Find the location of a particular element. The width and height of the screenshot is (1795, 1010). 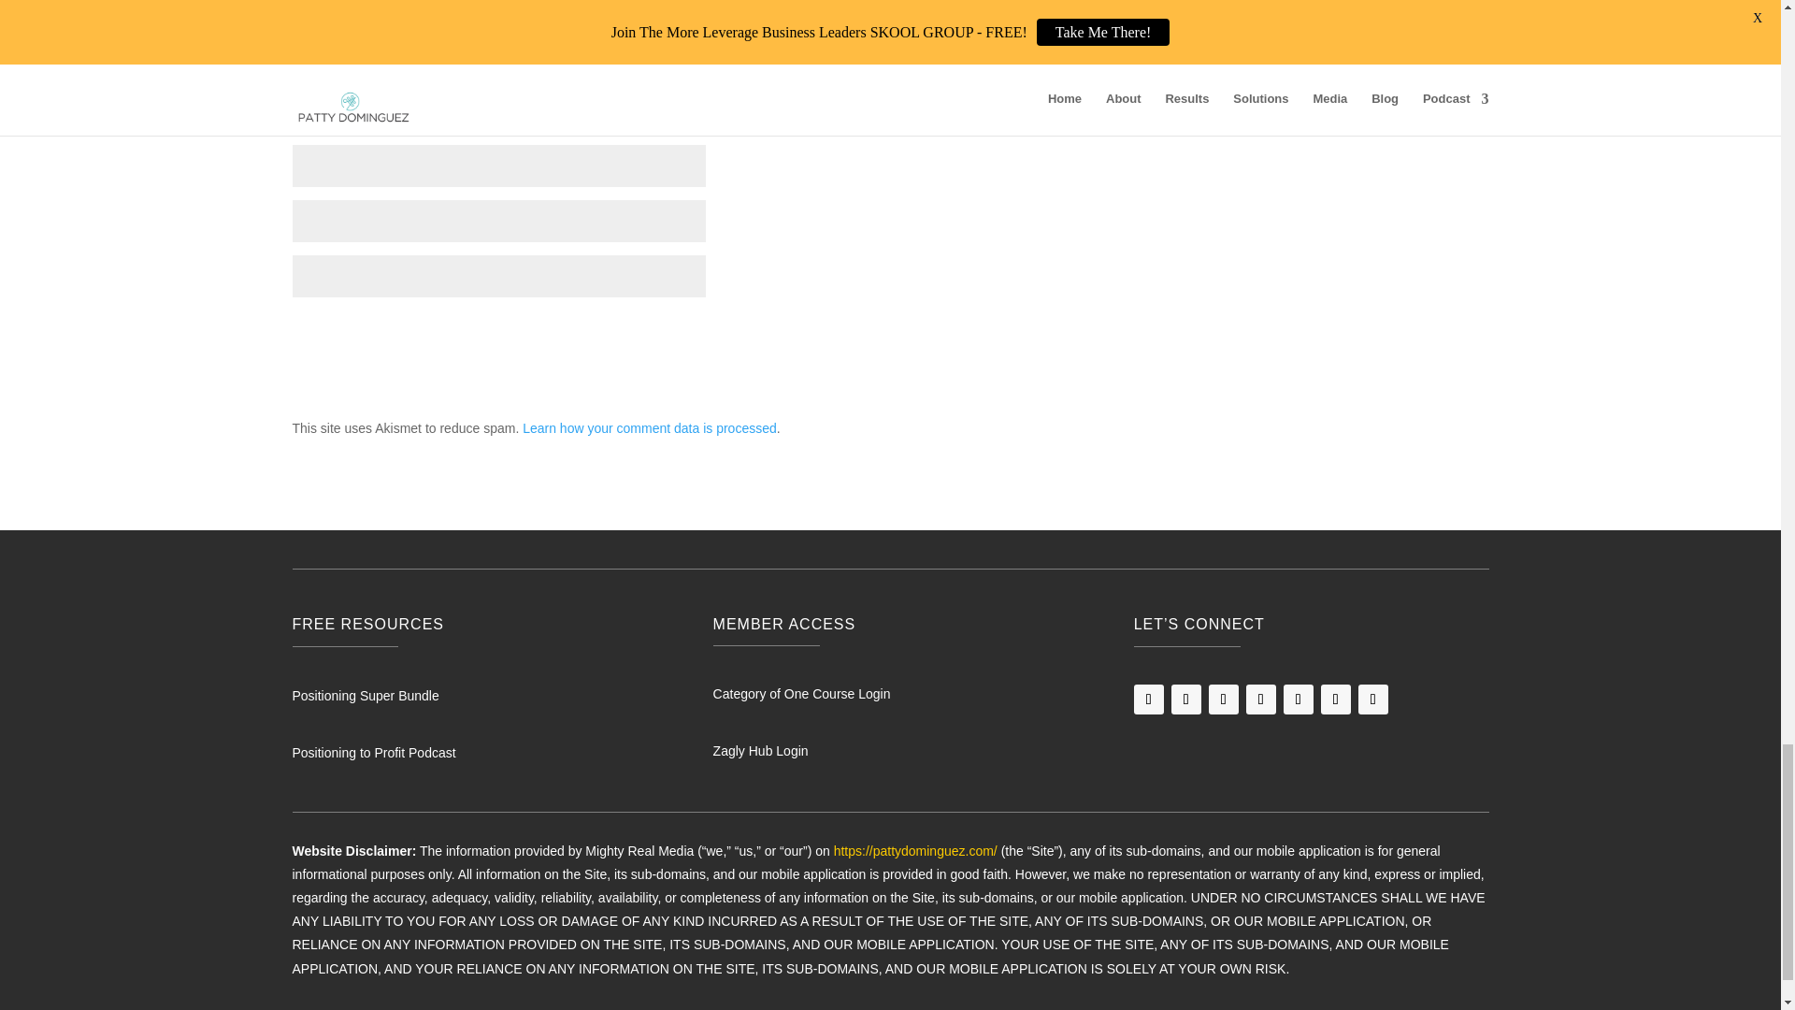

Follow on TikTok is located at coordinates (1260, 700).